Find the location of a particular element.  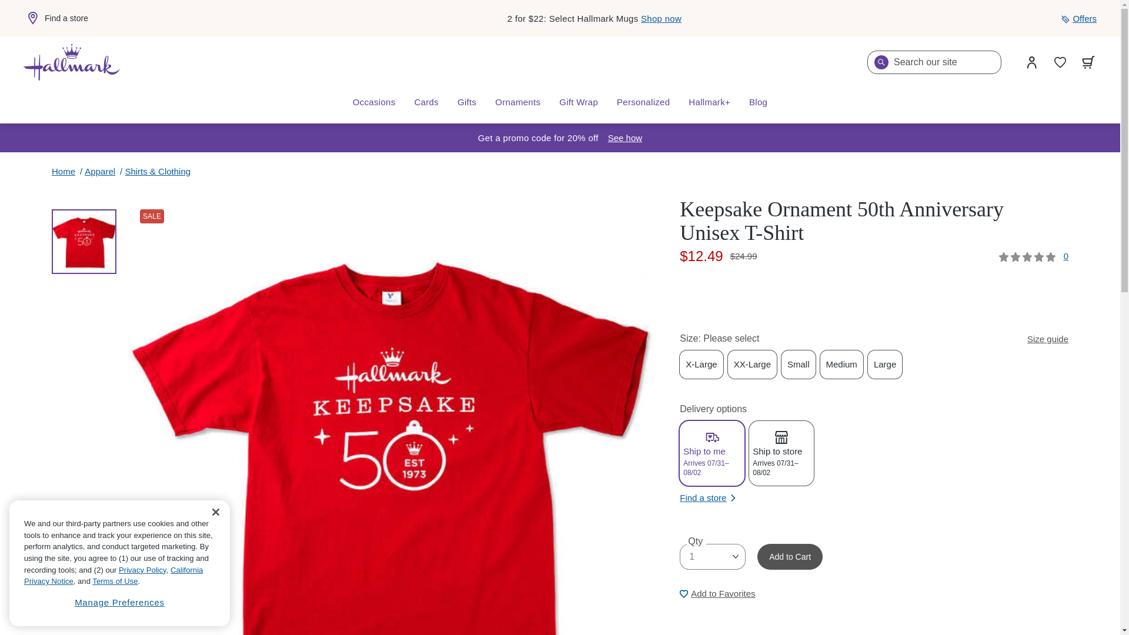

Home page is located at coordinates (72, 62).